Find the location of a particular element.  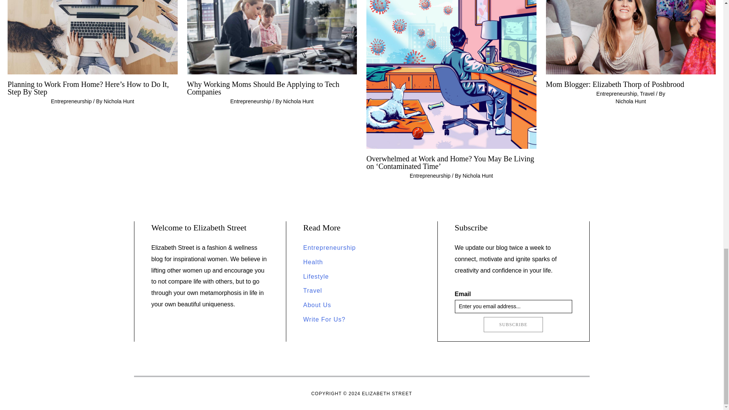

Travel is located at coordinates (647, 93).